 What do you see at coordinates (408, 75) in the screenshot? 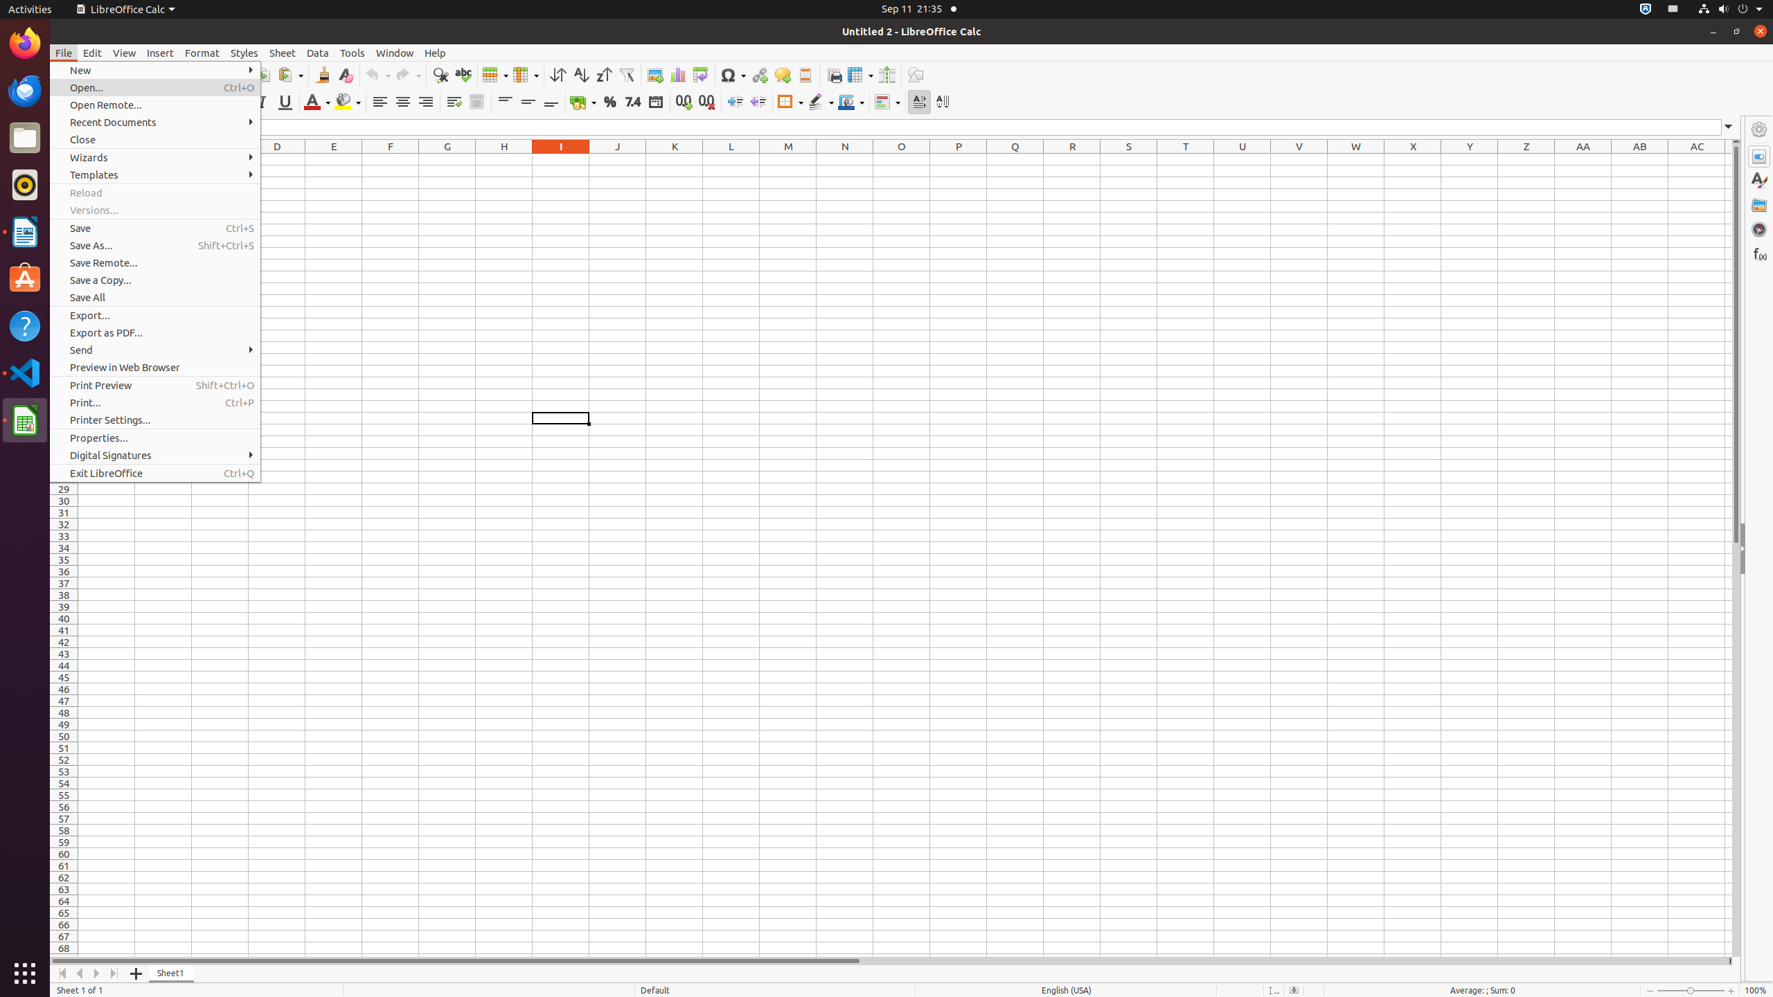
I see `Redo` at bounding box center [408, 75].